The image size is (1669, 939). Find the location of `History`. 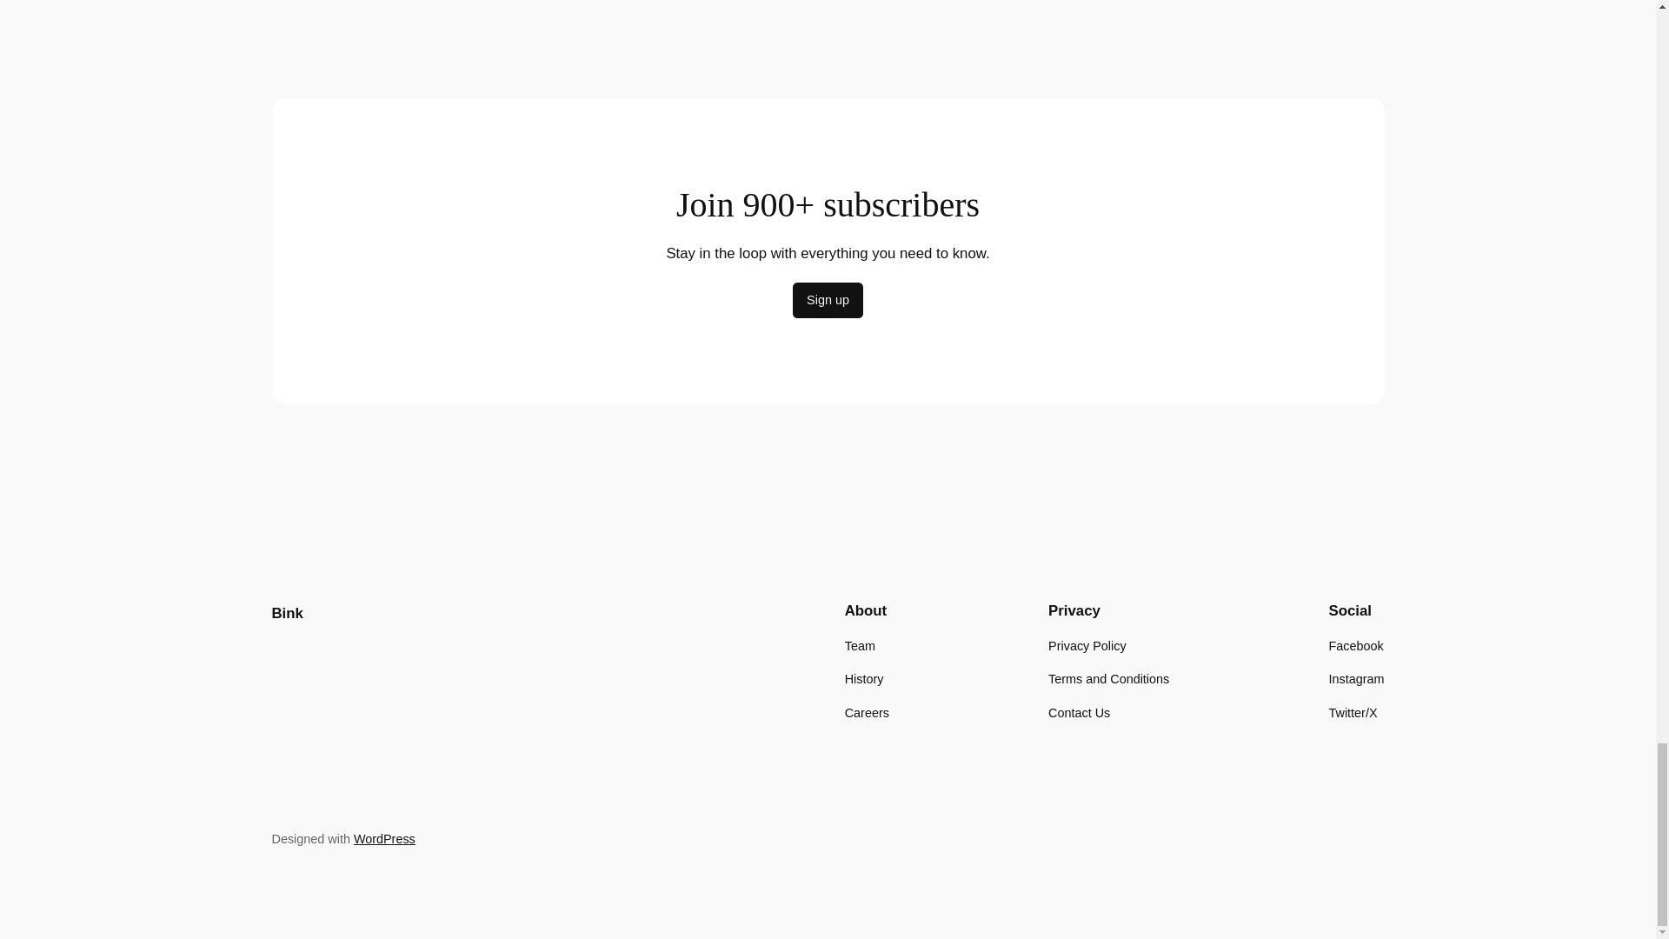

History is located at coordinates (864, 678).